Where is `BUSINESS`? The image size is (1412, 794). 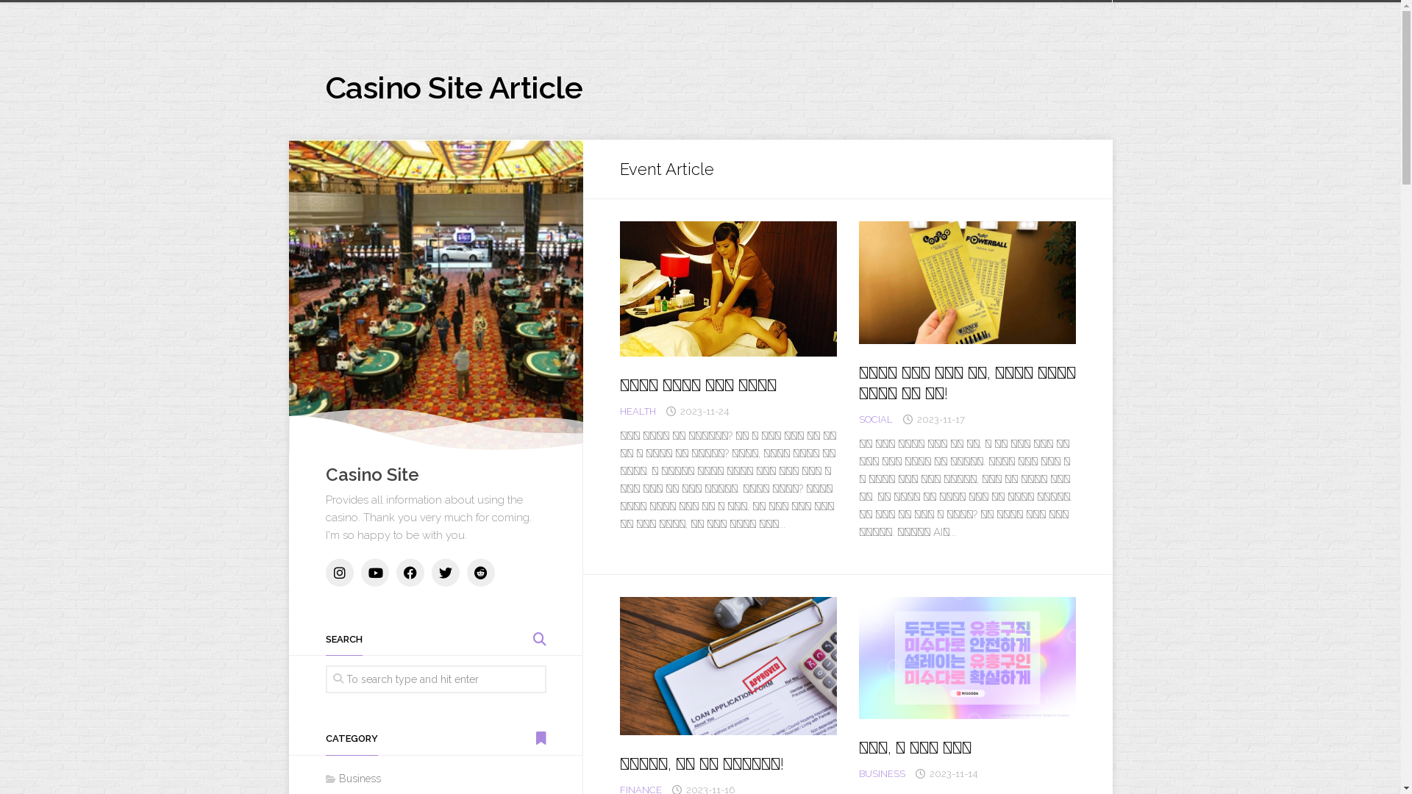
BUSINESS is located at coordinates (883, 773).